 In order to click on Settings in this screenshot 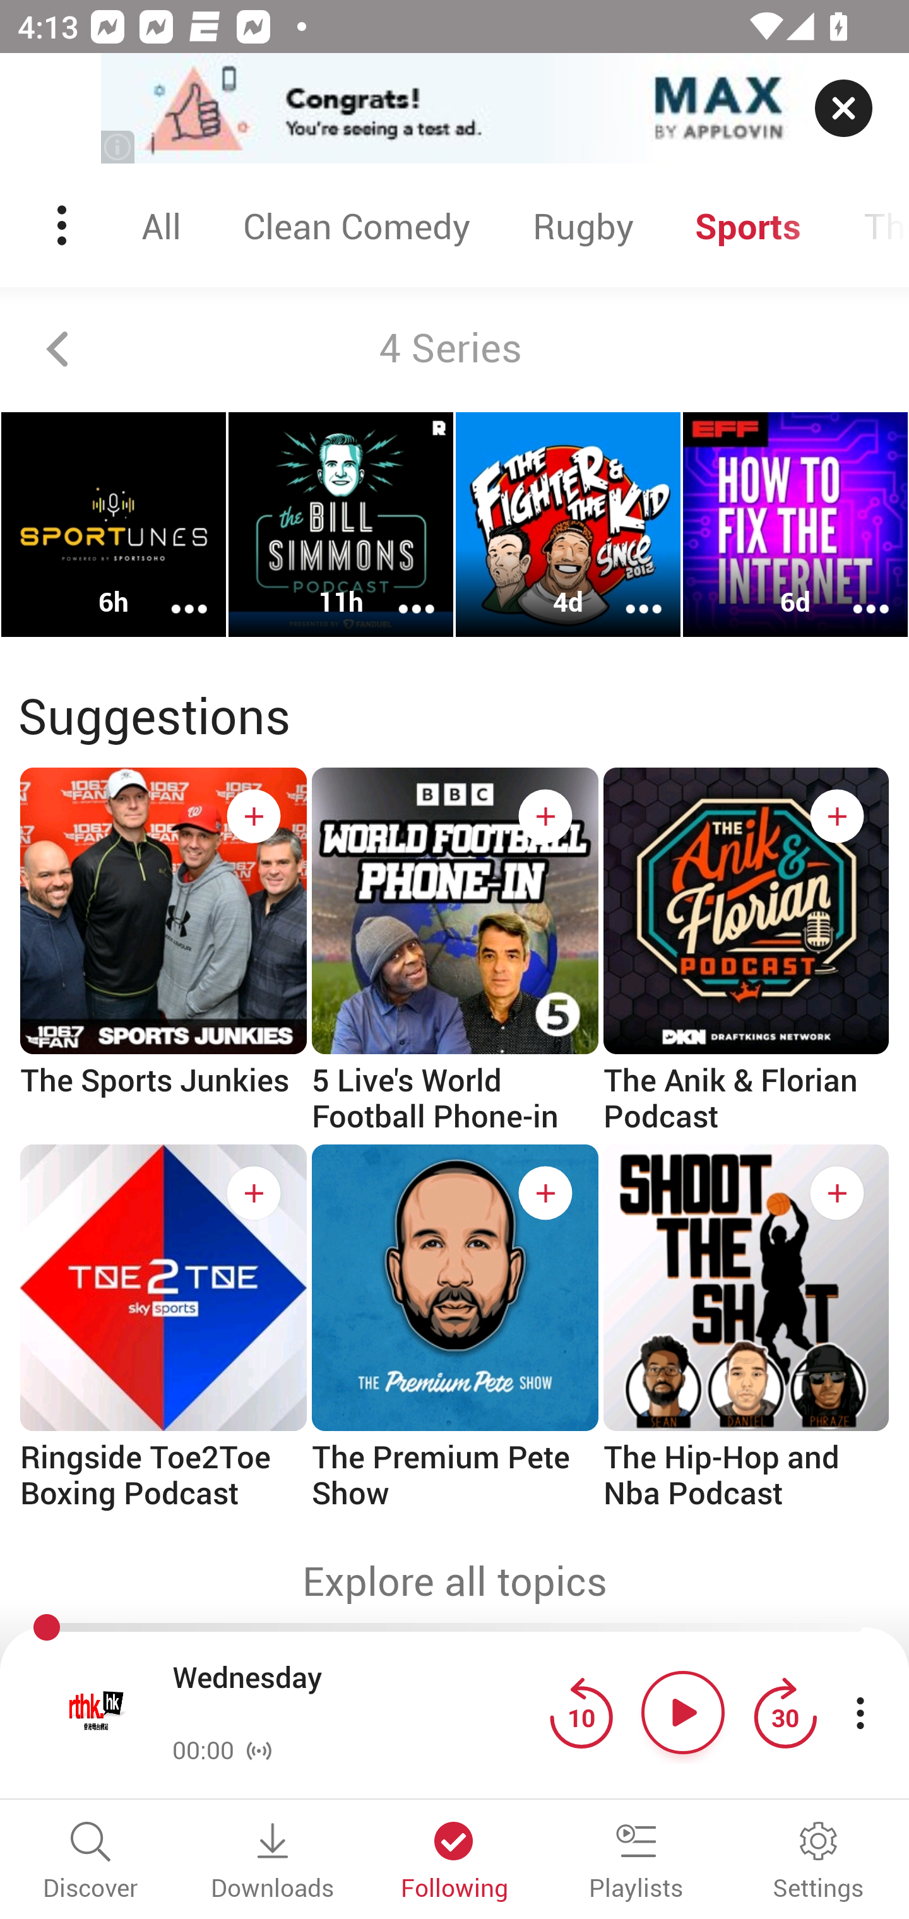, I will do `click(818, 1862)`.